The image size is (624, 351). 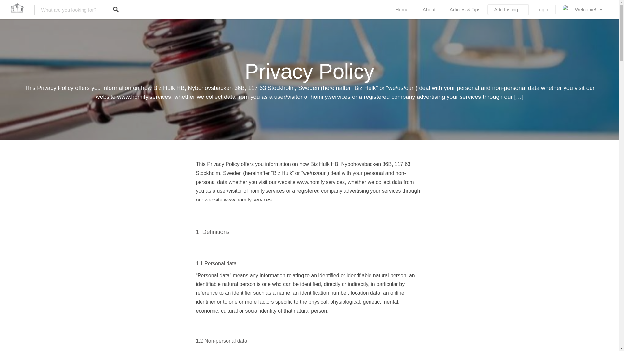 What do you see at coordinates (582, 10) in the screenshot?
I see `Welcome!` at bounding box center [582, 10].